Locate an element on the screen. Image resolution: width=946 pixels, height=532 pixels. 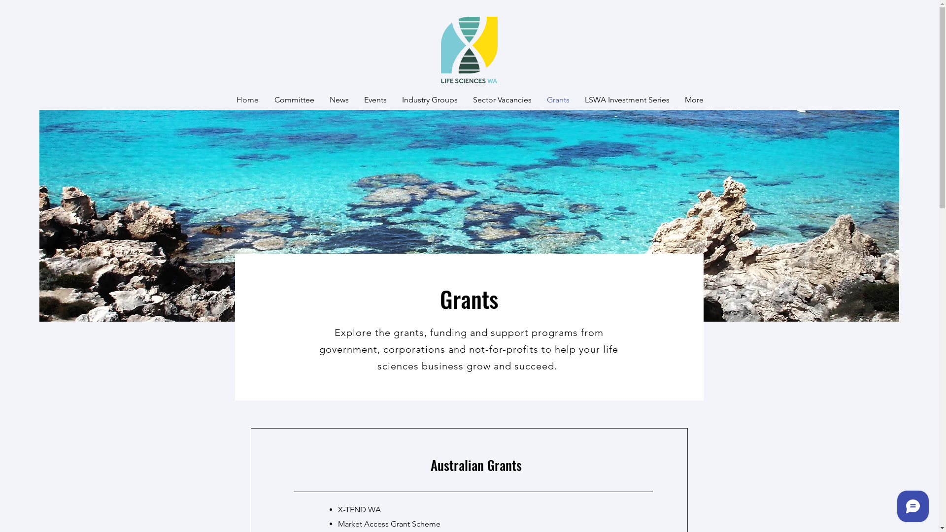
X-TEND WA is located at coordinates (360, 509).